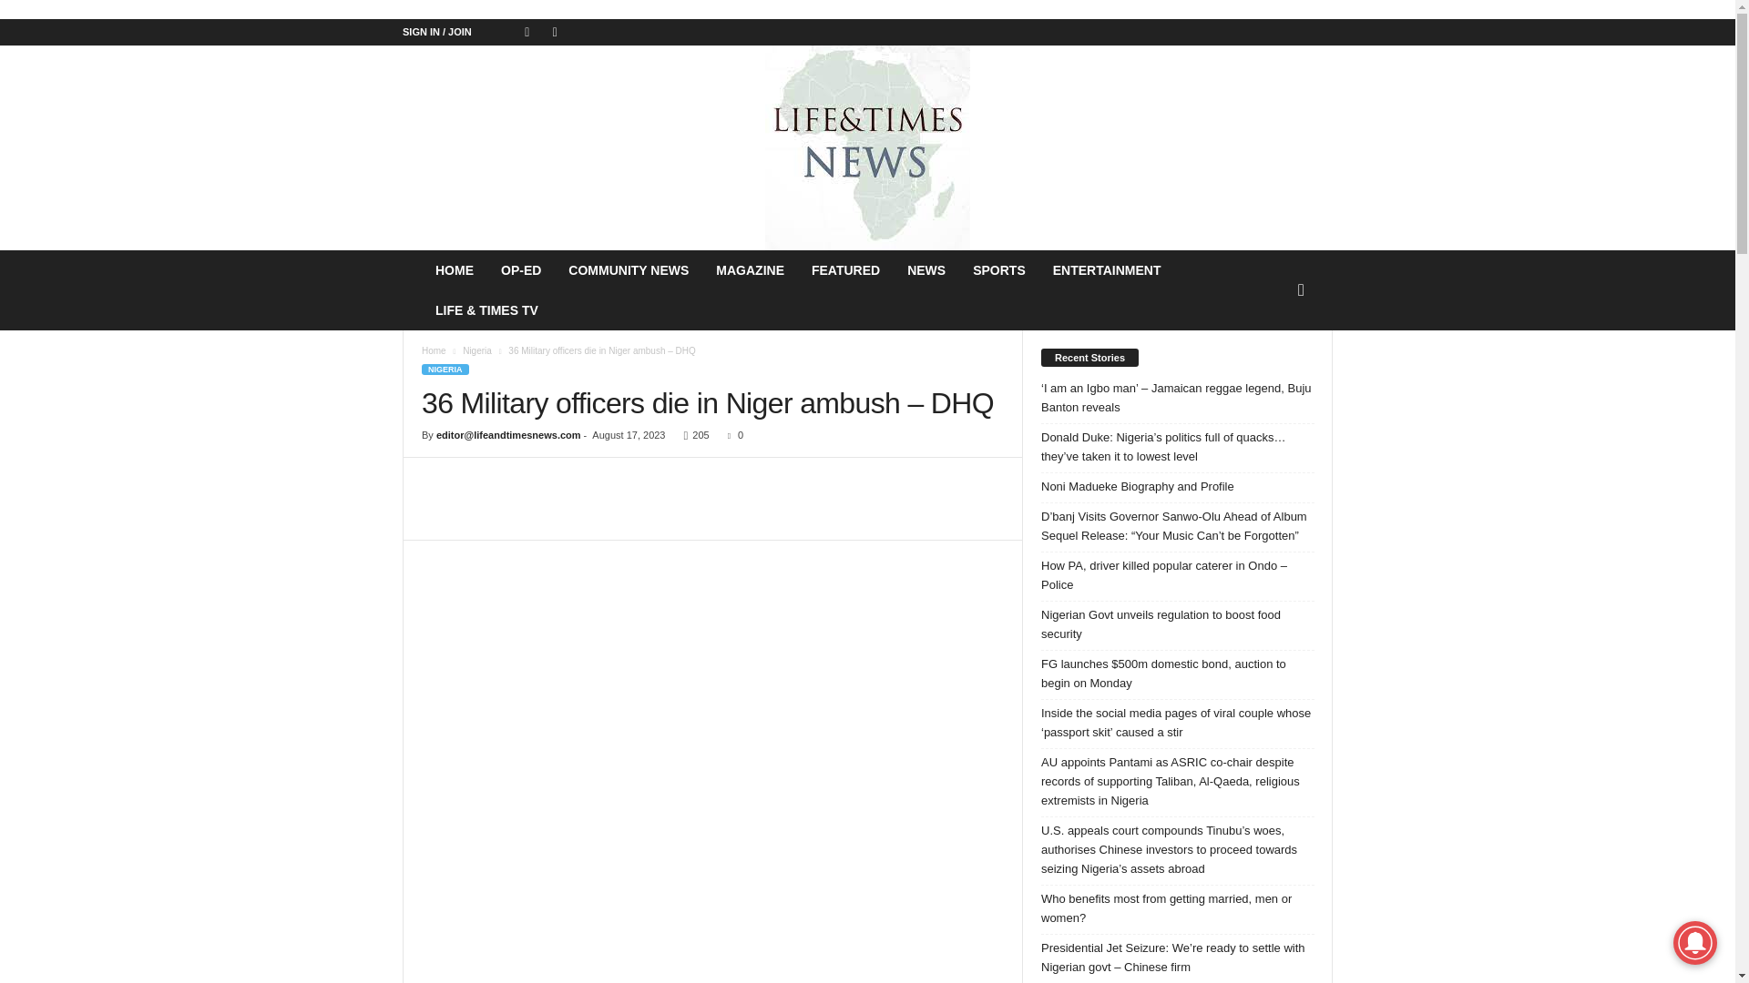 This screenshot has height=983, width=1749. What do you see at coordinates (1107, 269) in the screenshot?
I see `ENTERTAINMENT` at bounding box center [1107, 269].